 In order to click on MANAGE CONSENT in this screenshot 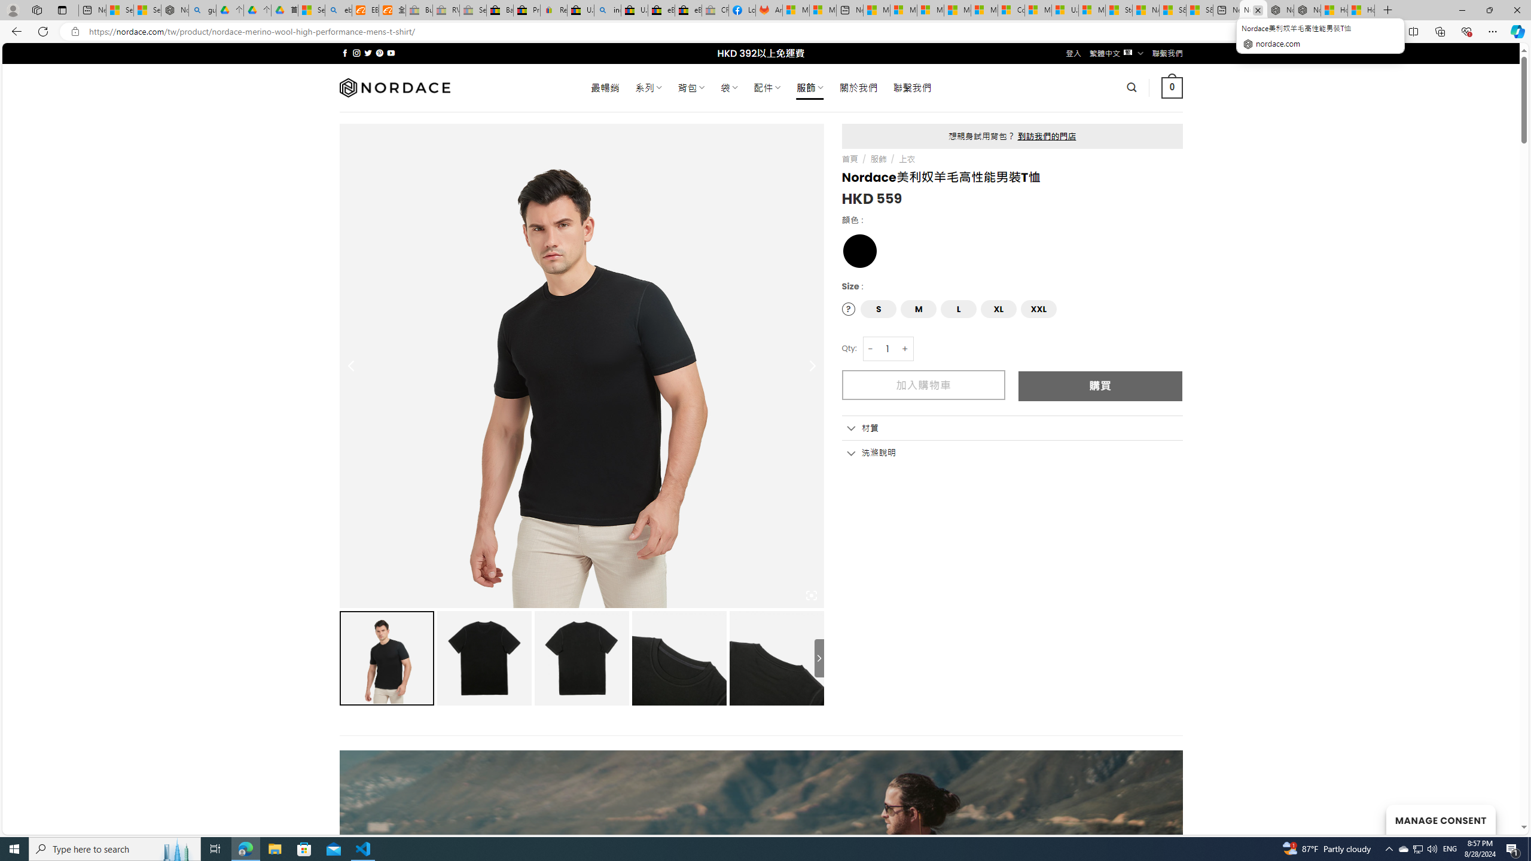, I will do `click(1440, 819)`.